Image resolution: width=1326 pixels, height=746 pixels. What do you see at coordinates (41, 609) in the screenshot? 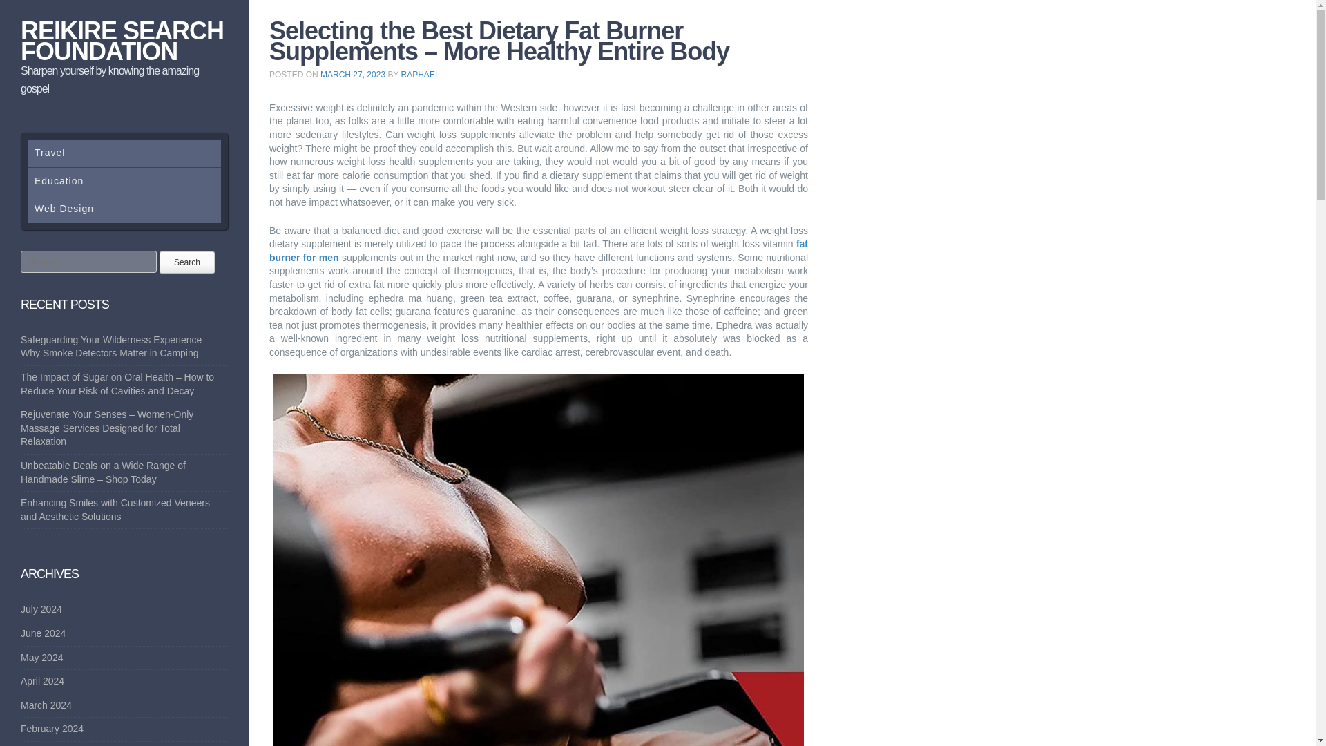
I see `July 2024` at bounding box center [41, 609].